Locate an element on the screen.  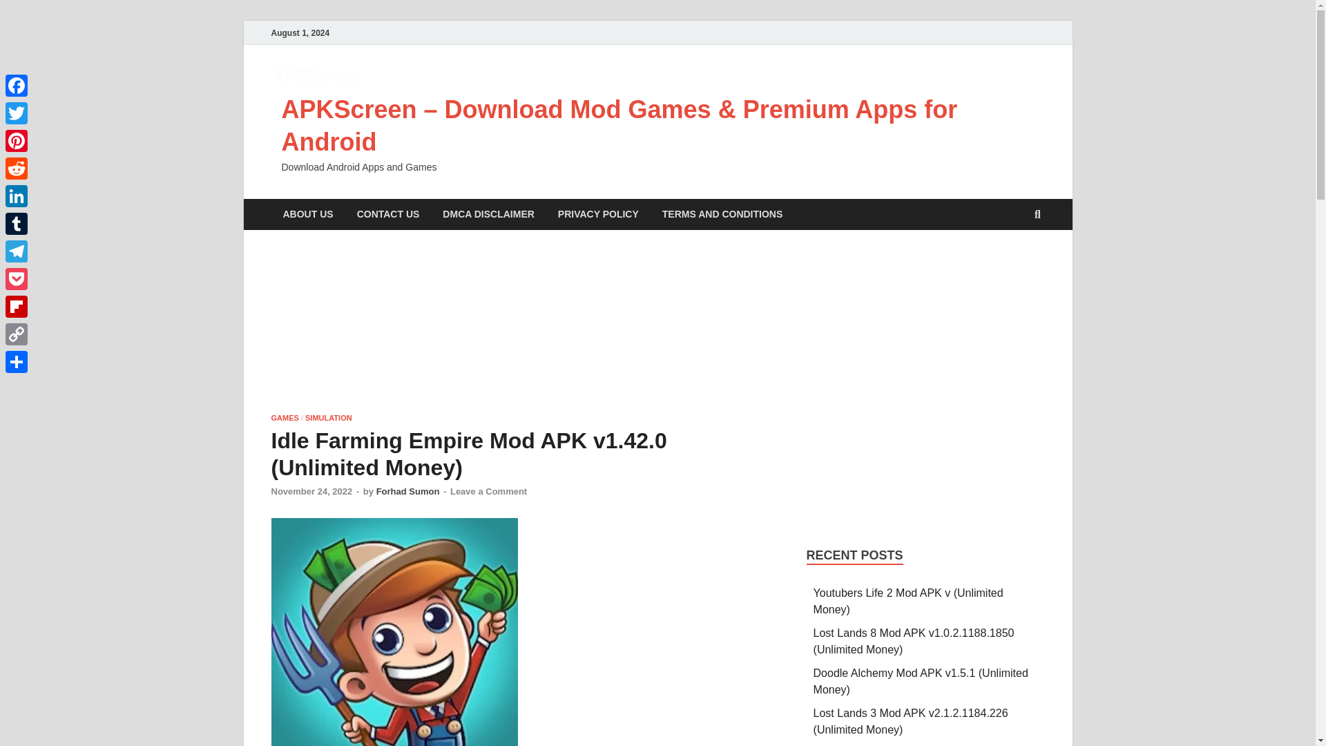
PRIVACY POLICY is located at coordinates (598, 214).